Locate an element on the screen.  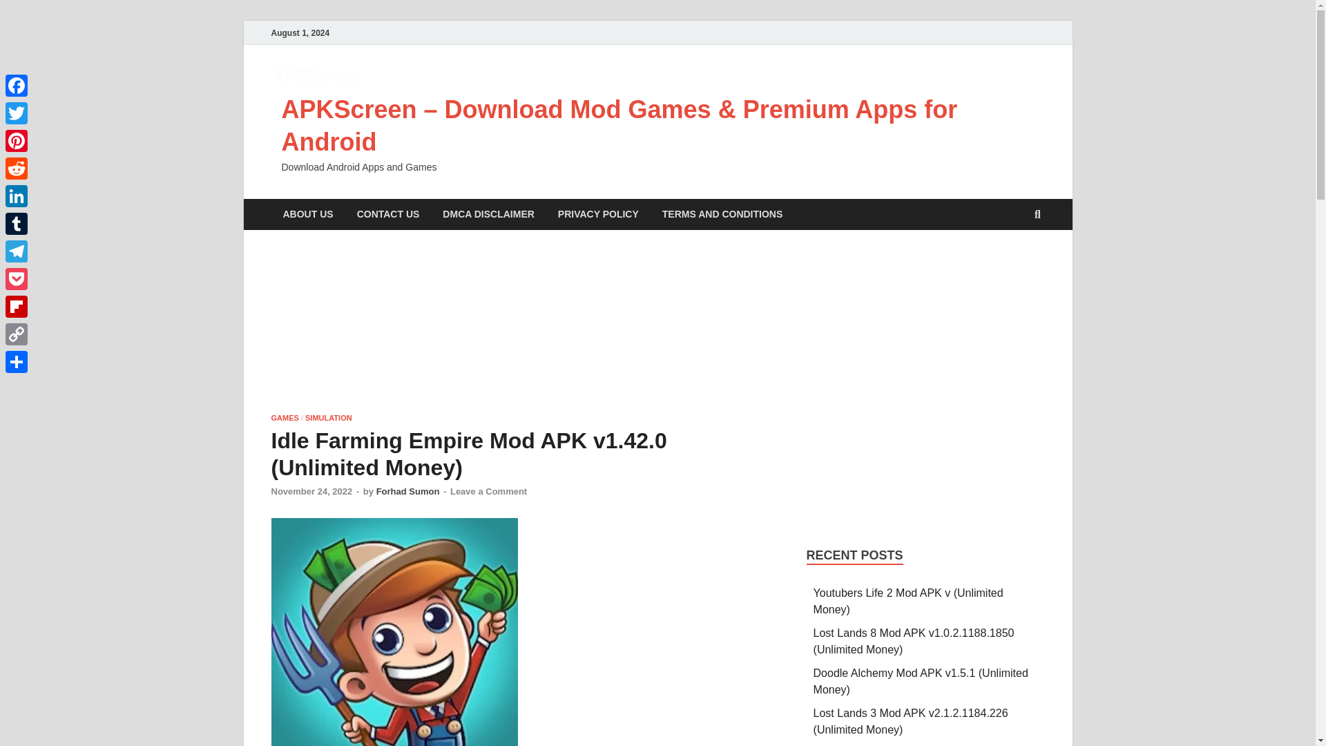
PRIVACY POLICY is located at coordinates (598, 214).